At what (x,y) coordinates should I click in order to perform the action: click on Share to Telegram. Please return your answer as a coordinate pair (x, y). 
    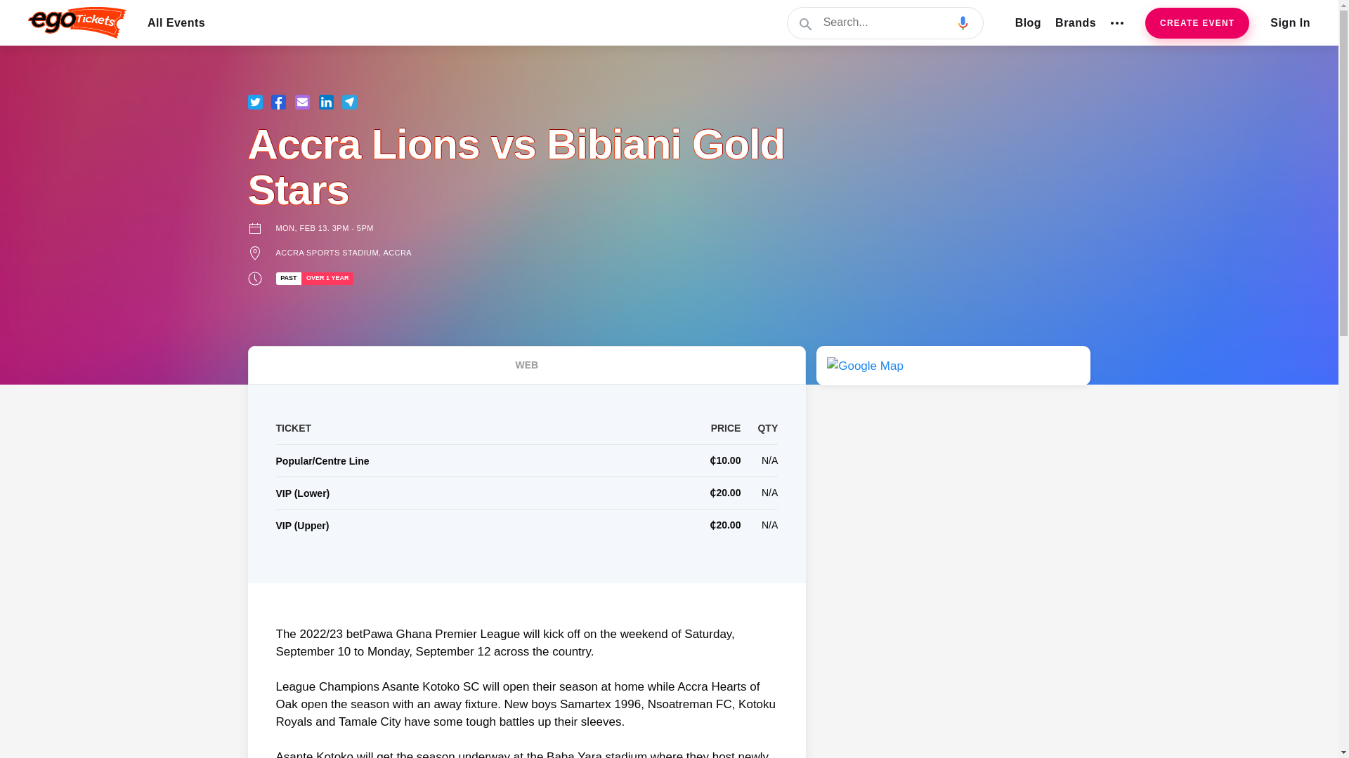
    Looking at the image, I should click on (350, 102).